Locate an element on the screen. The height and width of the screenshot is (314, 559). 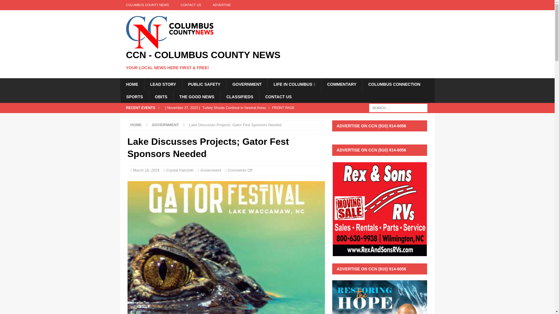
COLUMBUS CONNECTION is located at coordinates (394, 84).